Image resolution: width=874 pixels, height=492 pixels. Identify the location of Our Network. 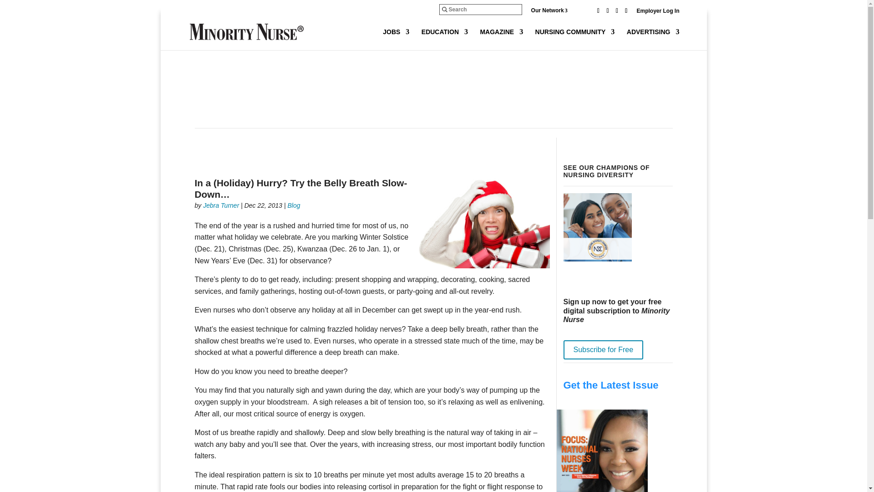
(556, 10).